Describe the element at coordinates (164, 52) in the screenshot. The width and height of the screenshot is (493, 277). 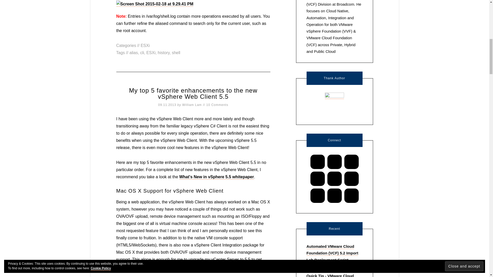
I see `history` at that location.